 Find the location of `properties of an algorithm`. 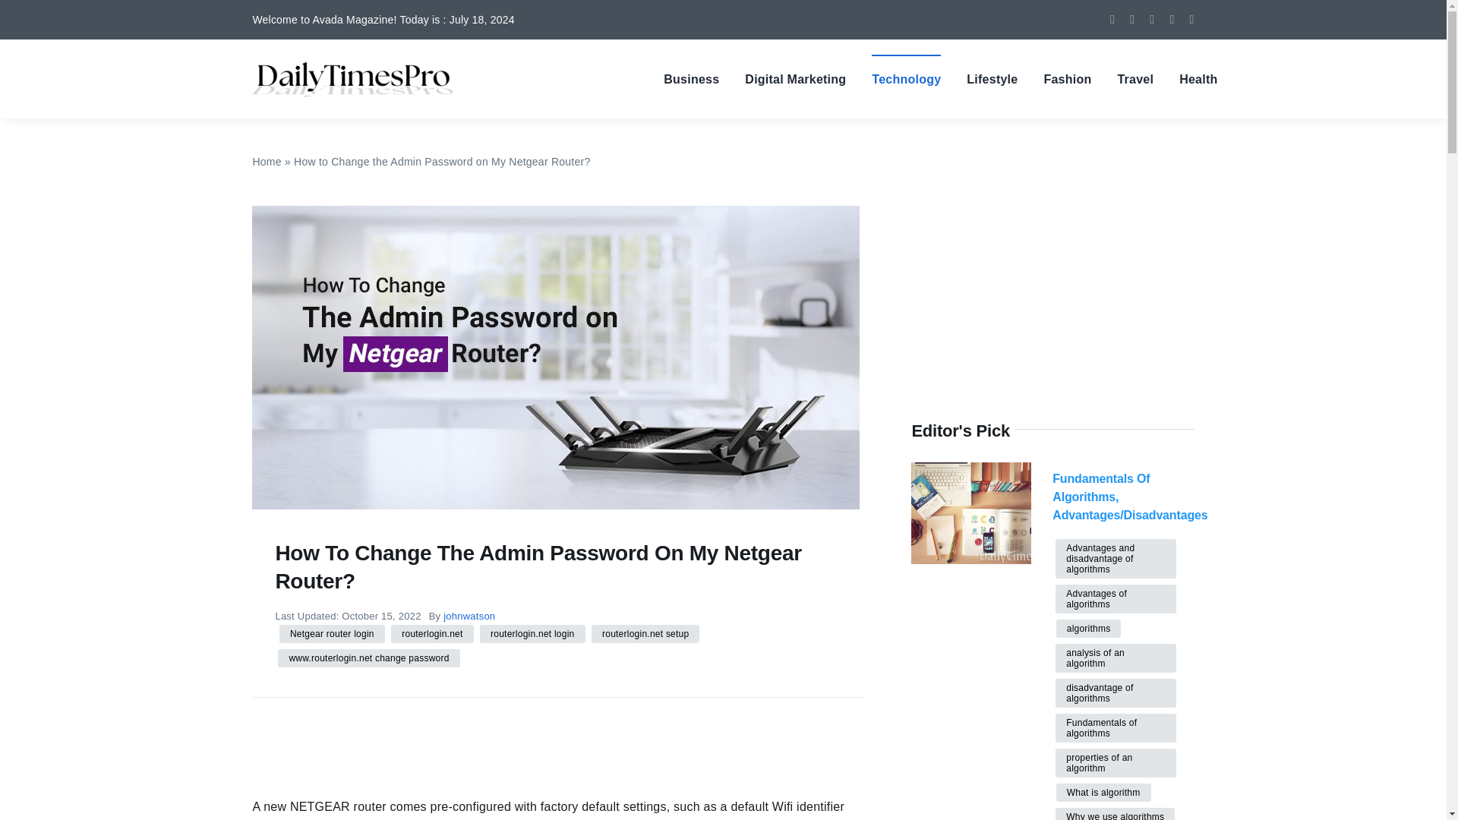

properties of an algorithm is located at coordinates (1116, 762).